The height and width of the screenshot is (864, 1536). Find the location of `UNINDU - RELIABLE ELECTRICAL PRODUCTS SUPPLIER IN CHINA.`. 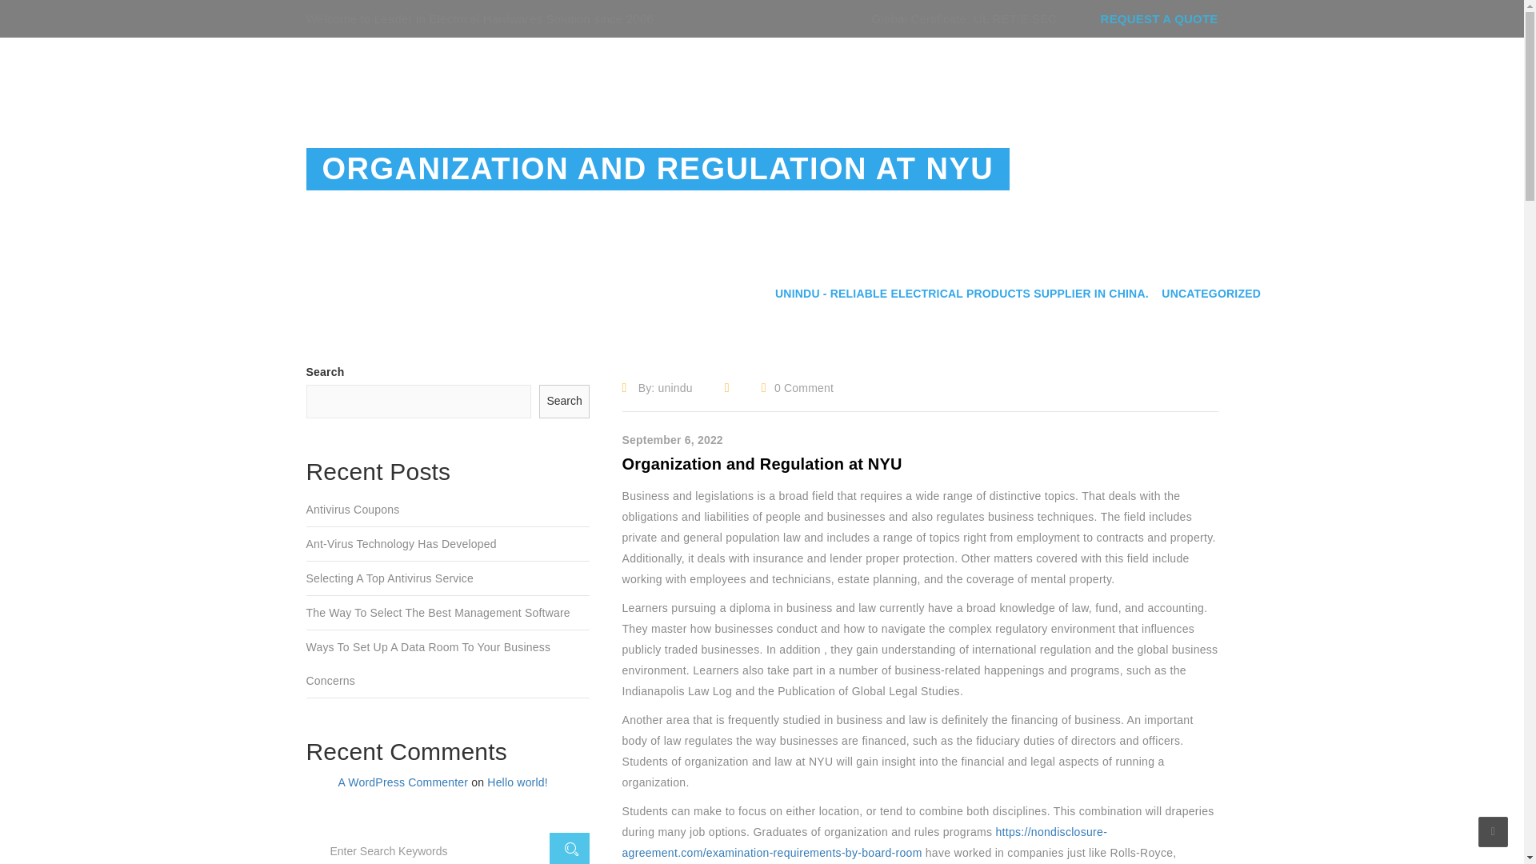

UNINDU - RELIABLE ELECTRICAL PRODUCTS SUPPLIER IN CHINA. is located at coordinates (962, 294).